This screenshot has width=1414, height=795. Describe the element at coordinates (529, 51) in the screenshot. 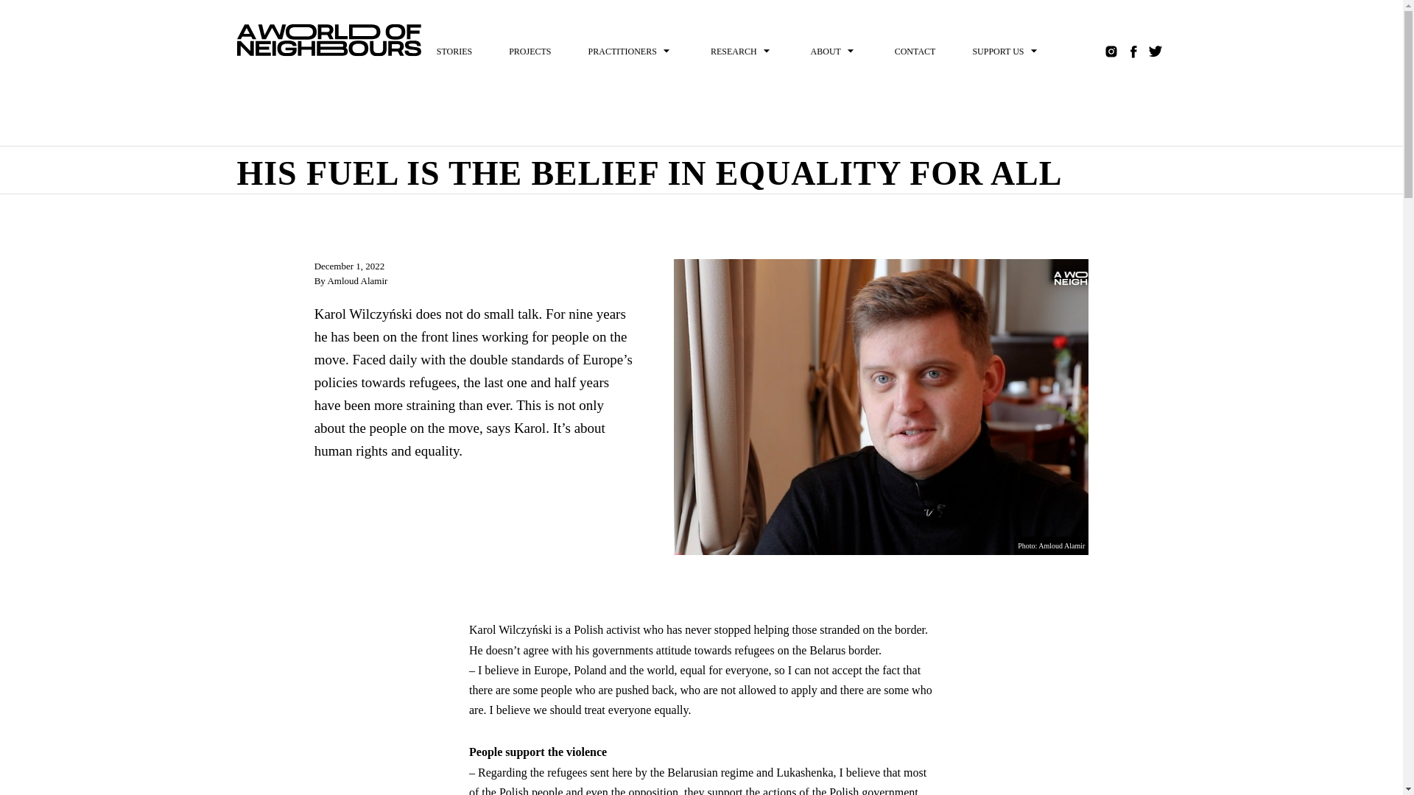

I see `PROJECTS` at that location.